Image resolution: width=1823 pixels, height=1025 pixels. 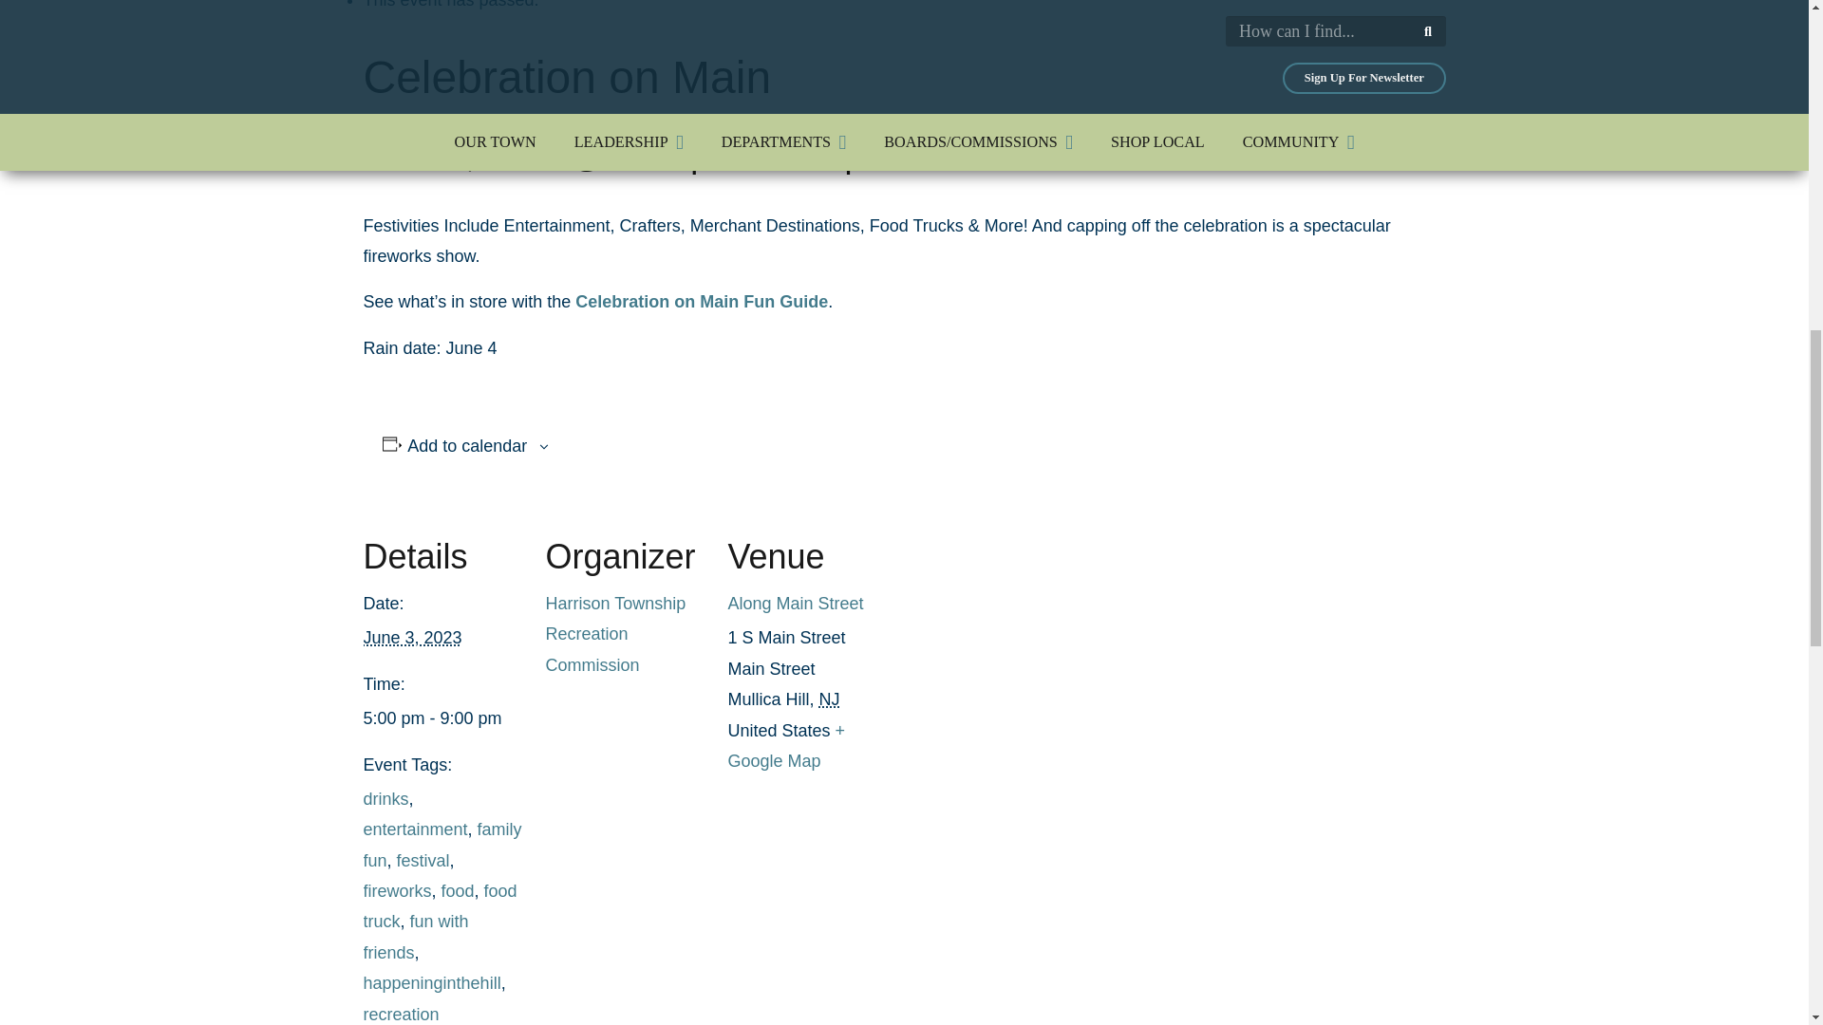 I want to click on Click to view a Google Map, so click(x=786, y=746).